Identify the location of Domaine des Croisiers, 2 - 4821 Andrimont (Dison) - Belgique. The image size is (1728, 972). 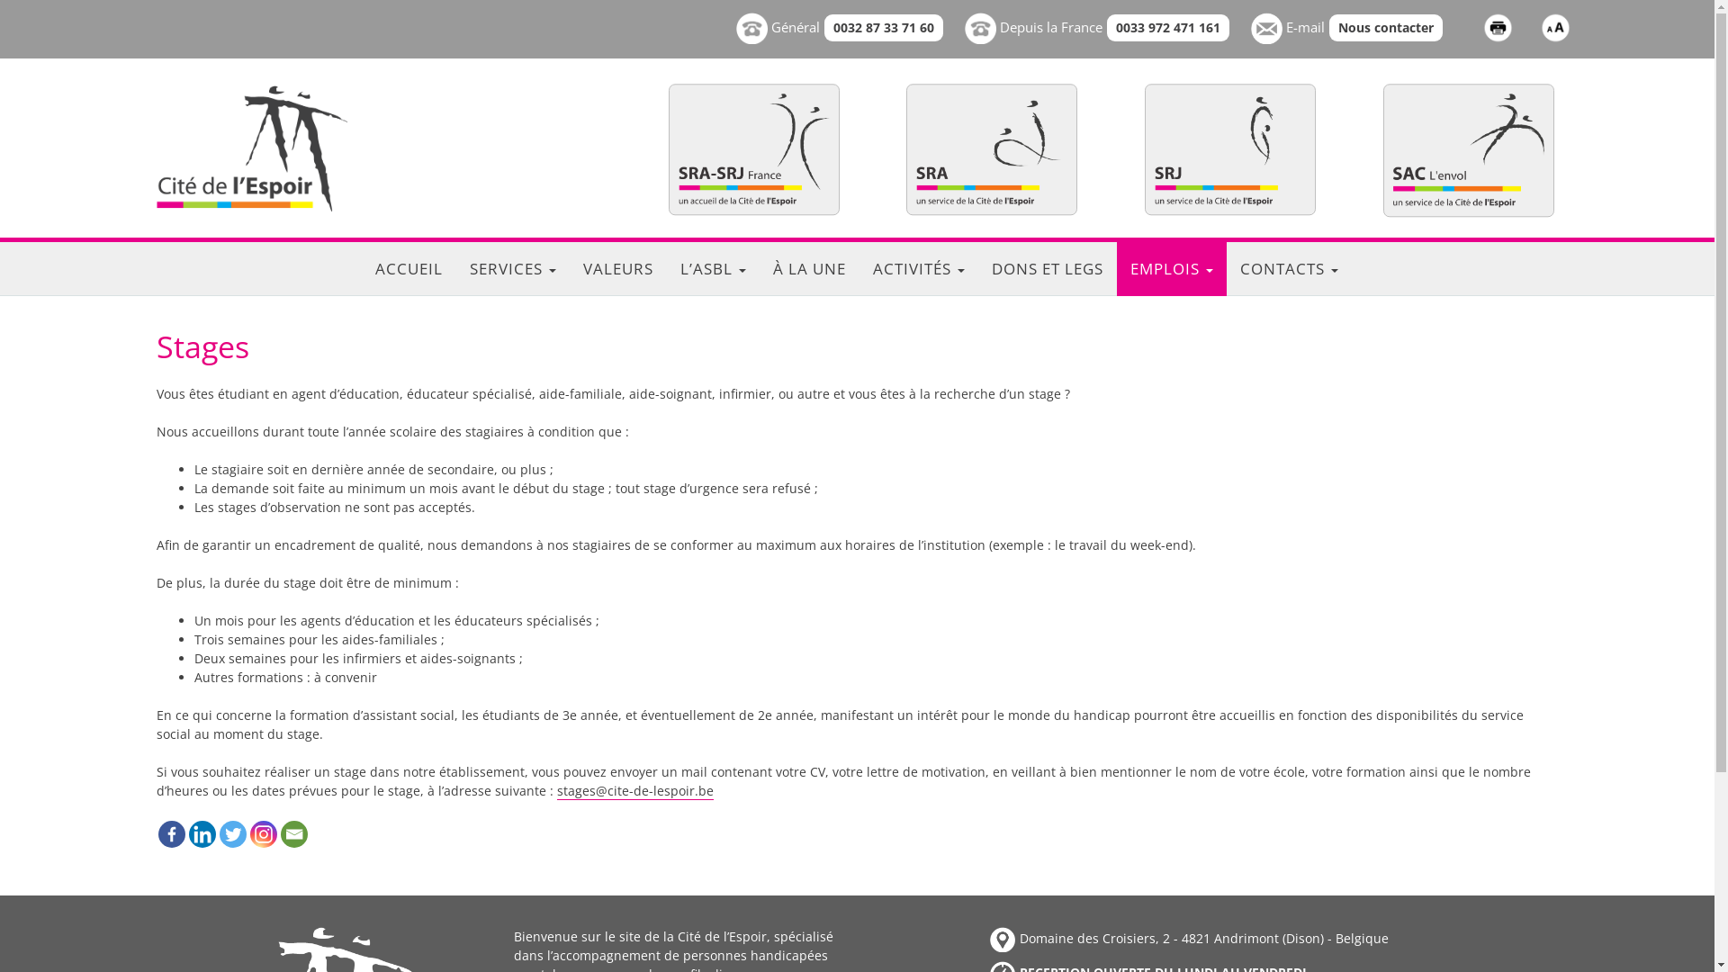
(1190, 938).